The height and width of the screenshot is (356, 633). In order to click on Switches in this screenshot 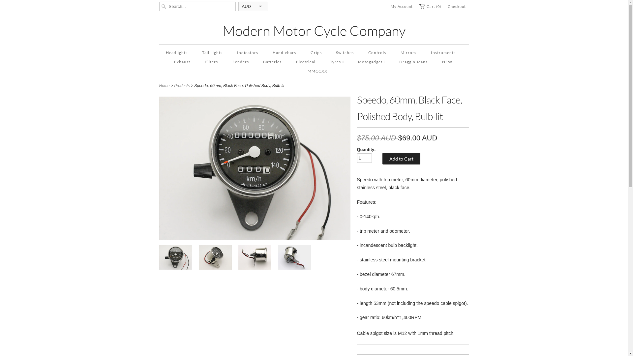, I will do `click(345, 53)`.